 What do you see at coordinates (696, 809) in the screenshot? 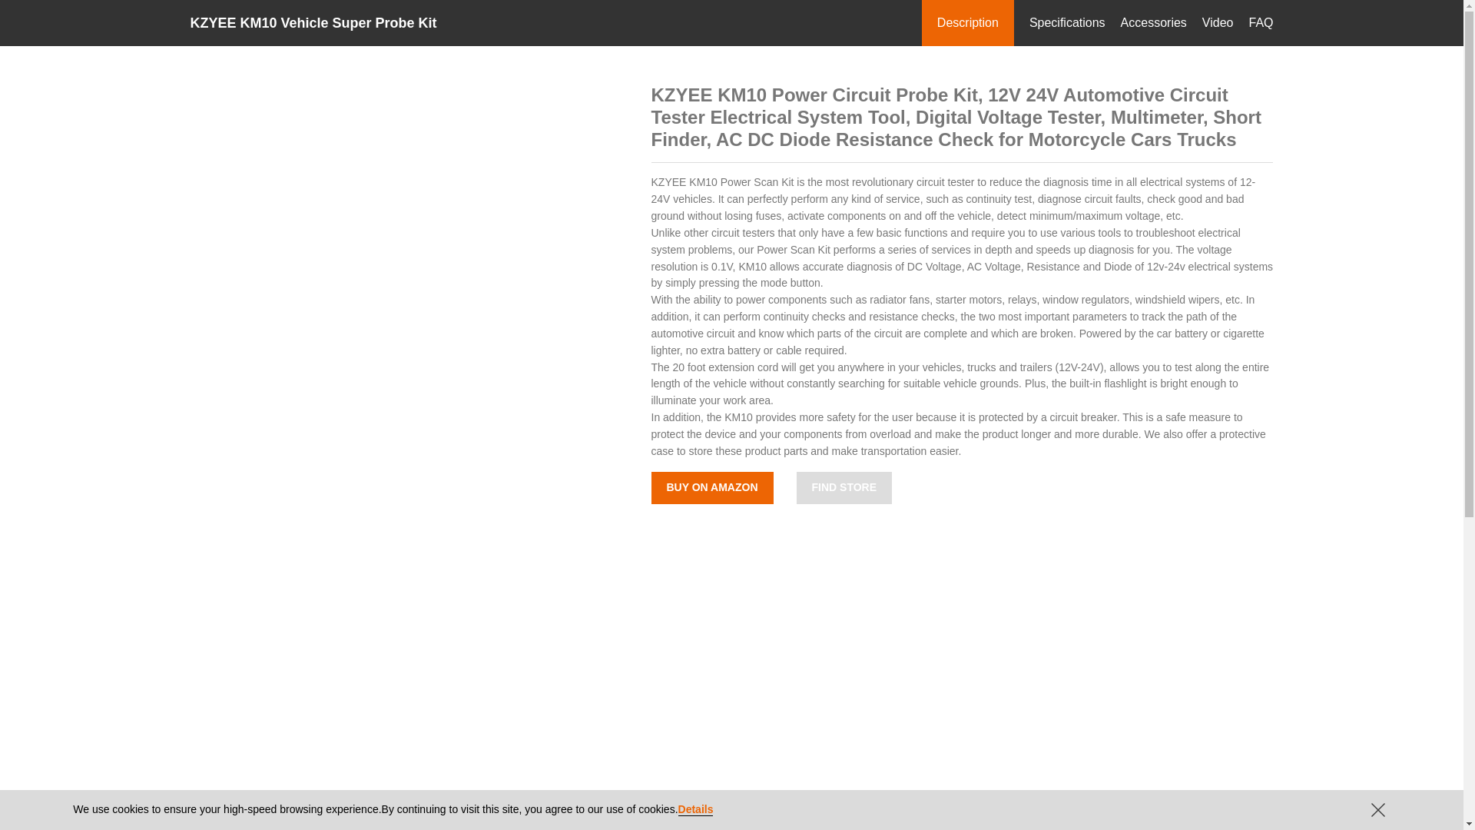
I see `Details` at bounding box center [696, 809].